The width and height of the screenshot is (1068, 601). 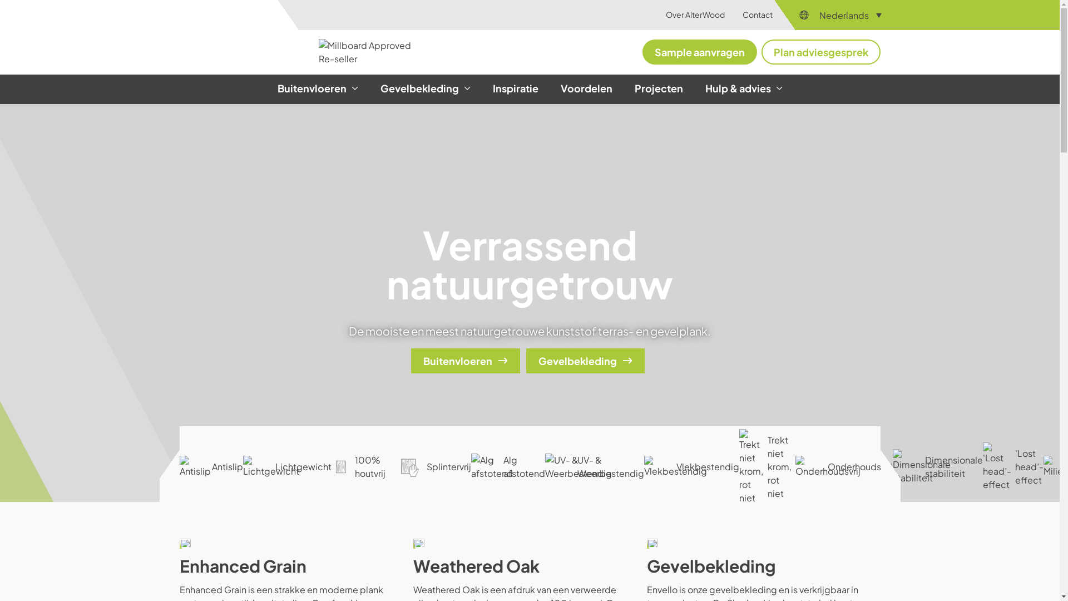 What do you see at coordinates (515, 89) in the screenshot?
I see `Inspiratie` at bounding box center [515, 89].